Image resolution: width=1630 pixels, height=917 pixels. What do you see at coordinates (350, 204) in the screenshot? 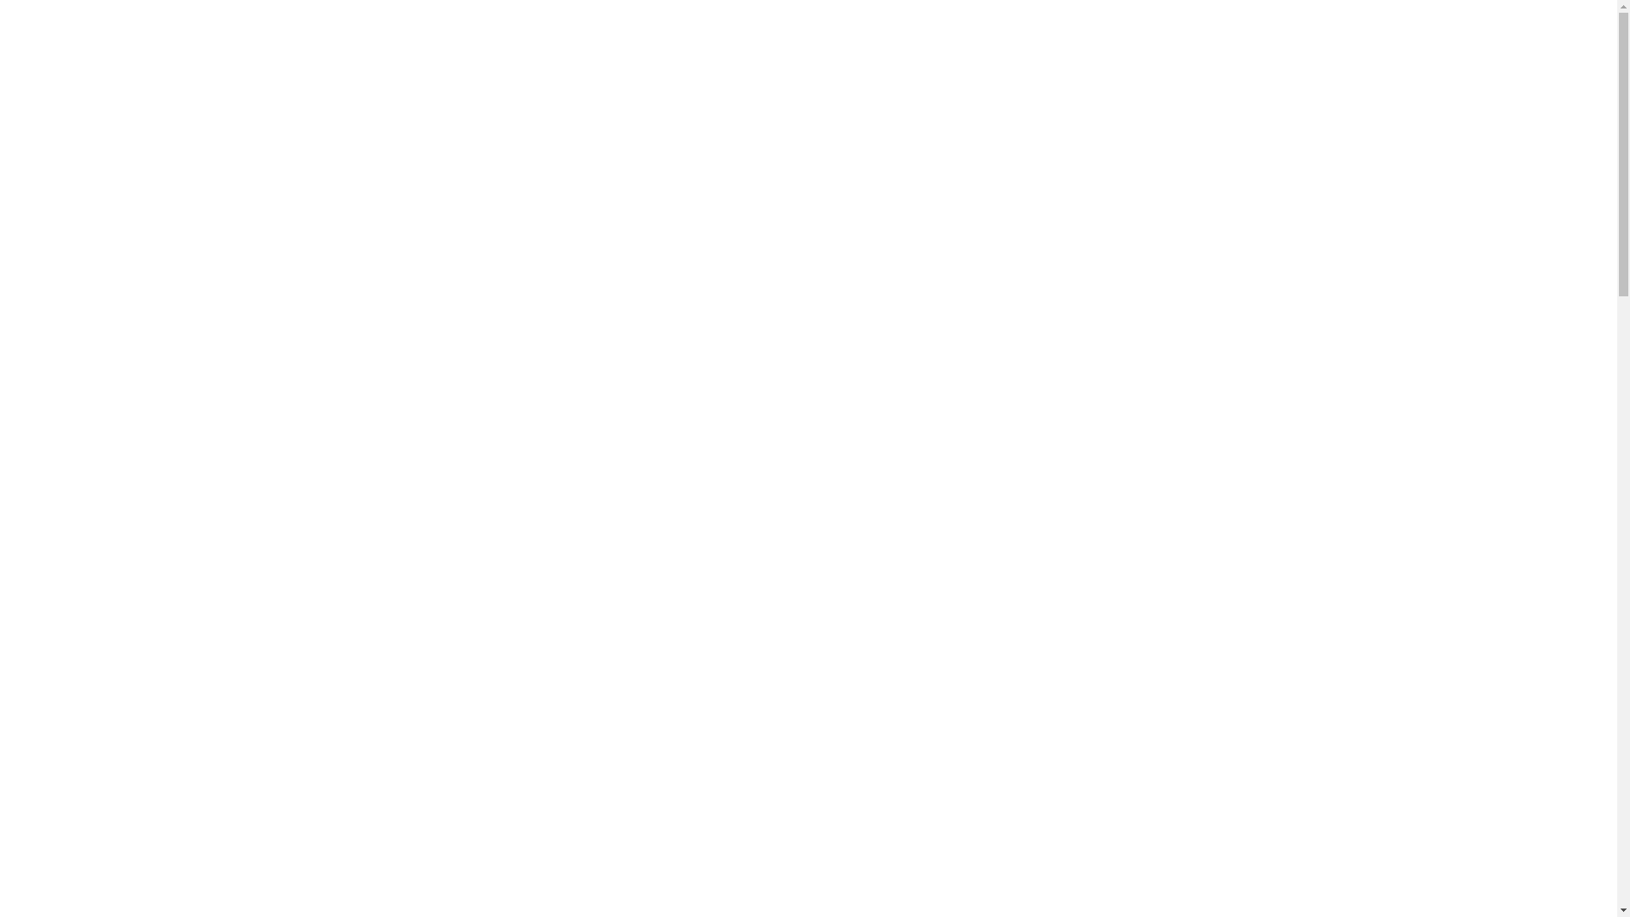
I see `Events` at bounding box center [350, 204].